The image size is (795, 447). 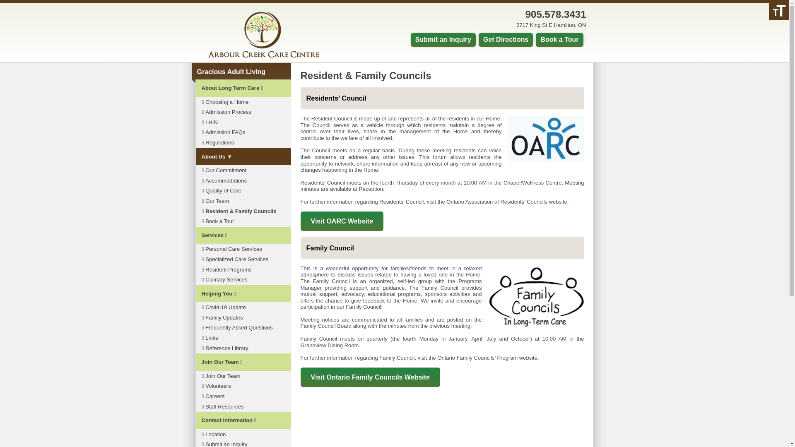 What do you see at coordinates (559, 40) in the screenshot?
I see `Book a Tour` at bounding box center [559, 40].